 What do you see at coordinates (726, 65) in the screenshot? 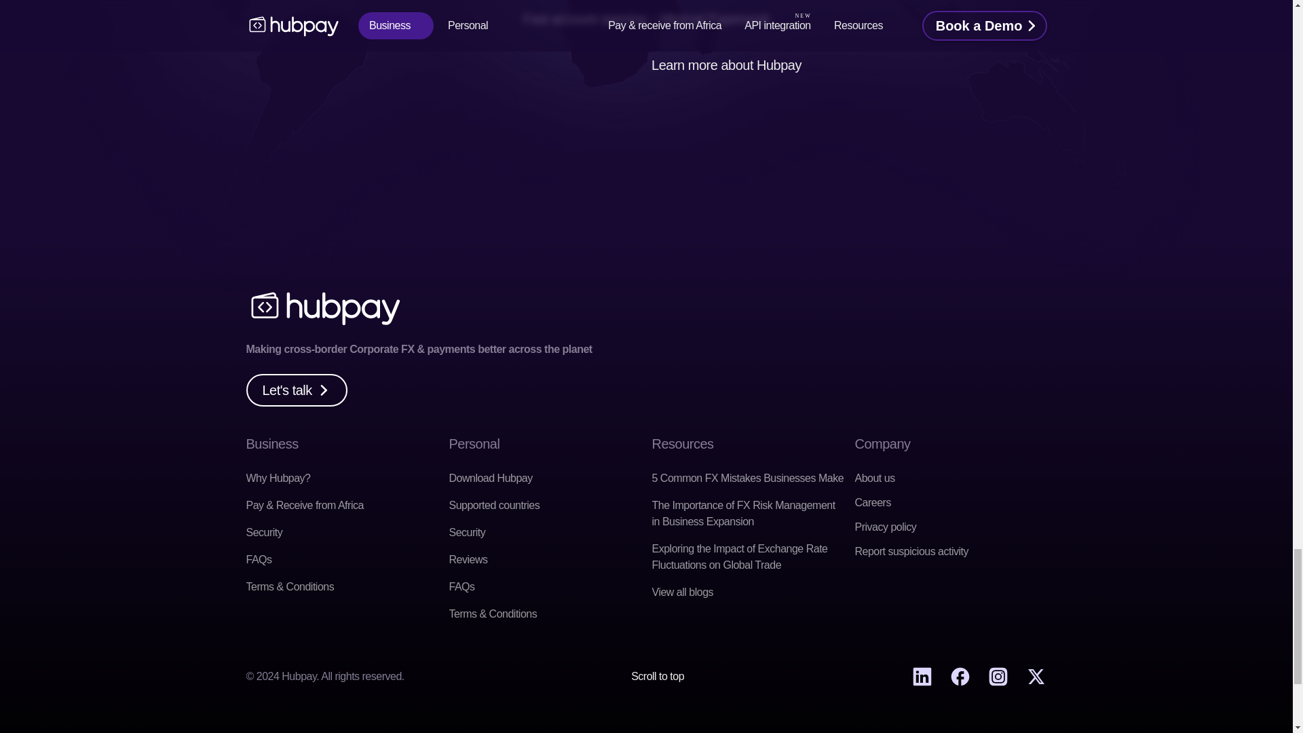
I see `Learn more about Hubpay` at bounding box center [726, 65].